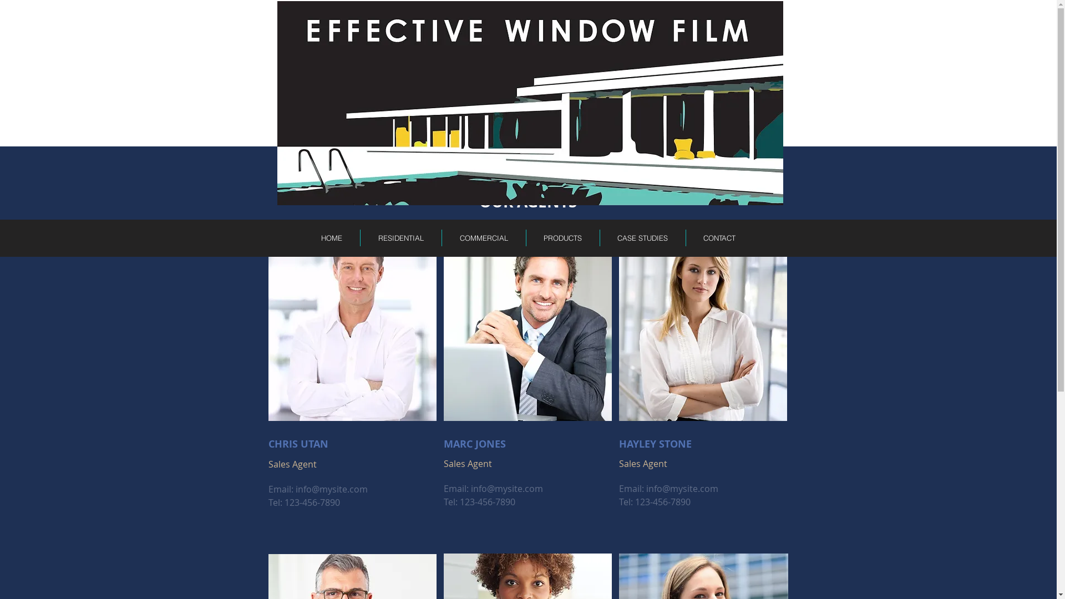  What do you see at coordinates (562, 238) in the screenshot?
I see `PRODUCTS` at bounding box center [562, 238].